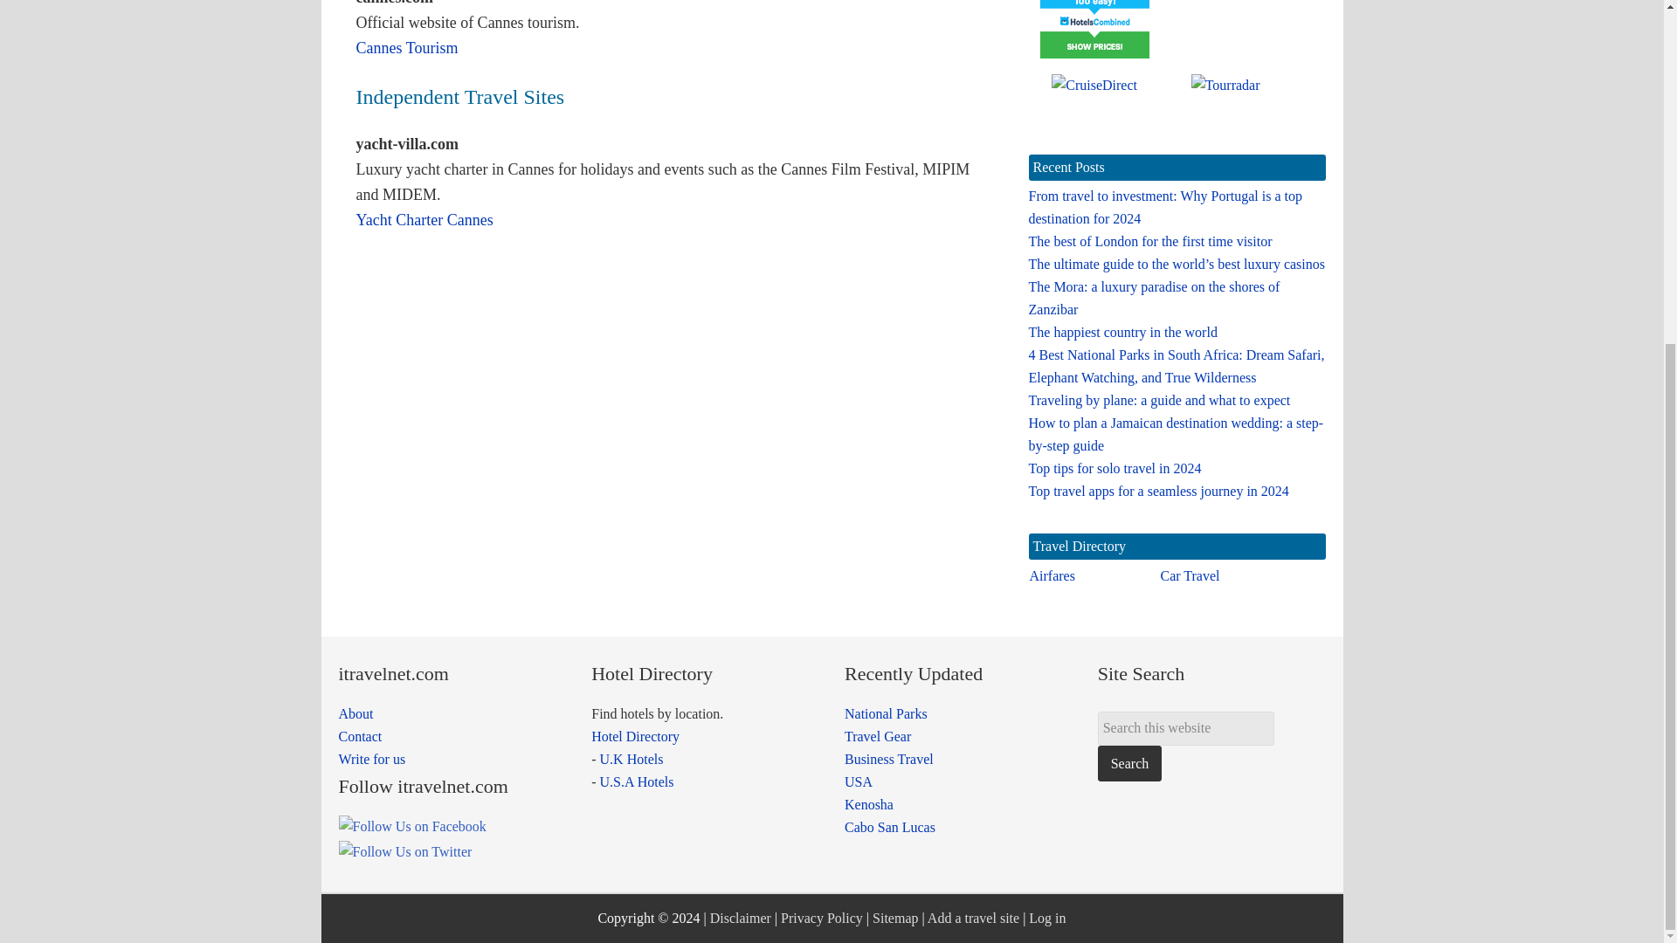 Image resolution: width=1677 pixels, height=943 pixels. What do you see at coordinates (356, 713) in the screenshot?
I see `About` at bounding box center [356, 713].